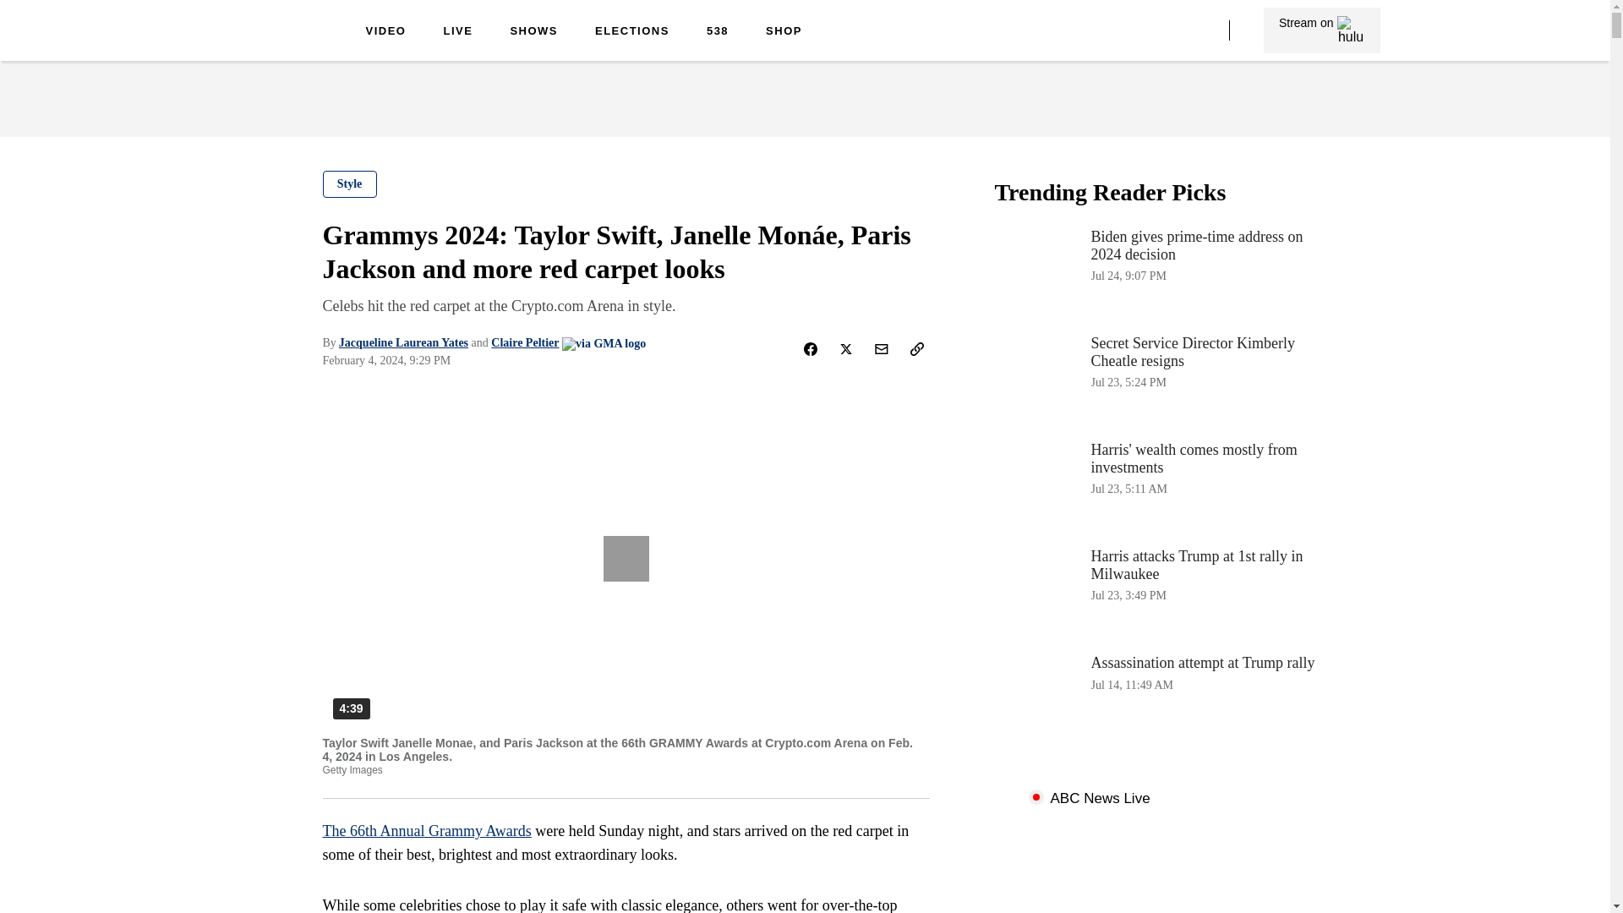 This screenshot has width=1623, height=913. Describe the element at coordinates (1163, 484) in the screenshot. I see `Style` at that location.